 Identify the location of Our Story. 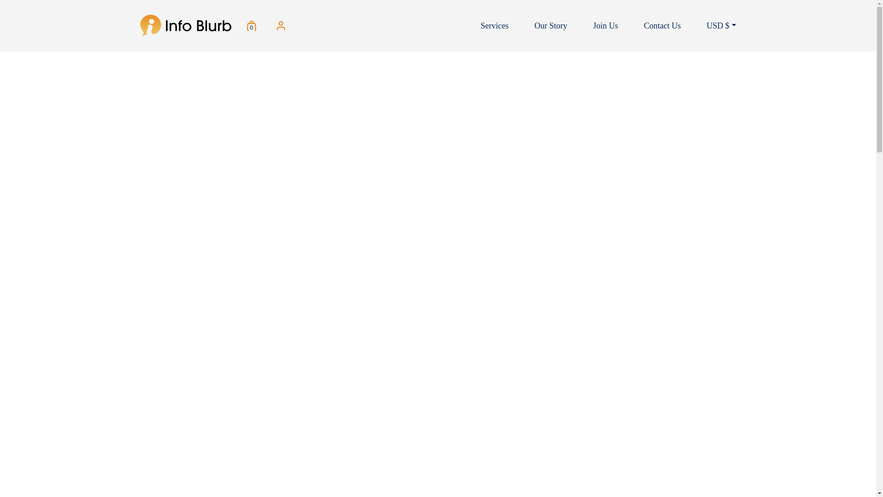
(551, 26).